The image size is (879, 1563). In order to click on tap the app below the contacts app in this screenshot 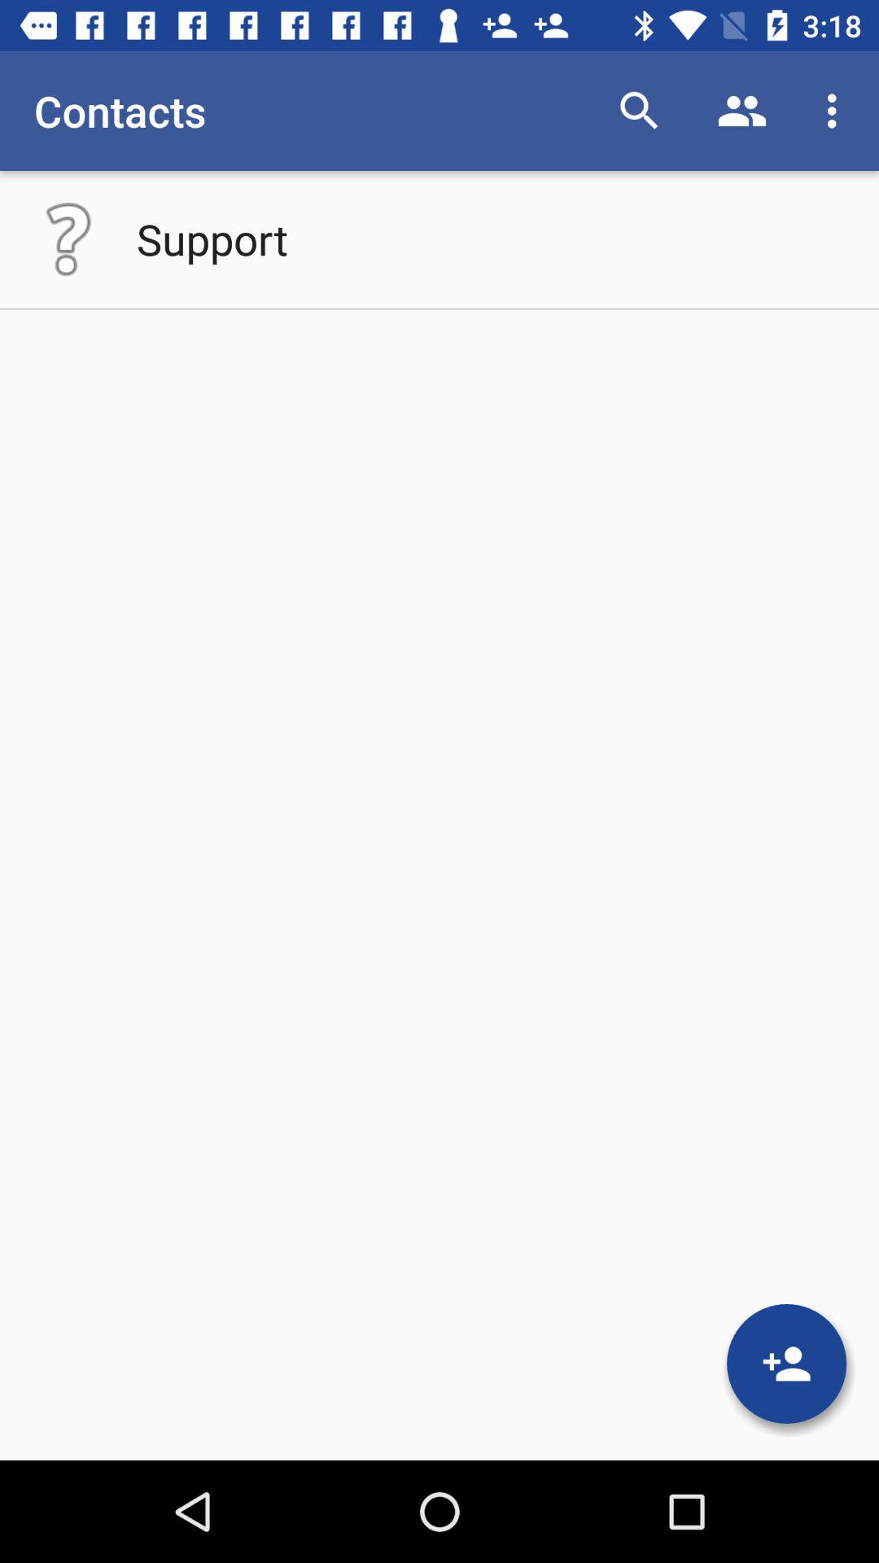, I will do `click(212, 239)`.